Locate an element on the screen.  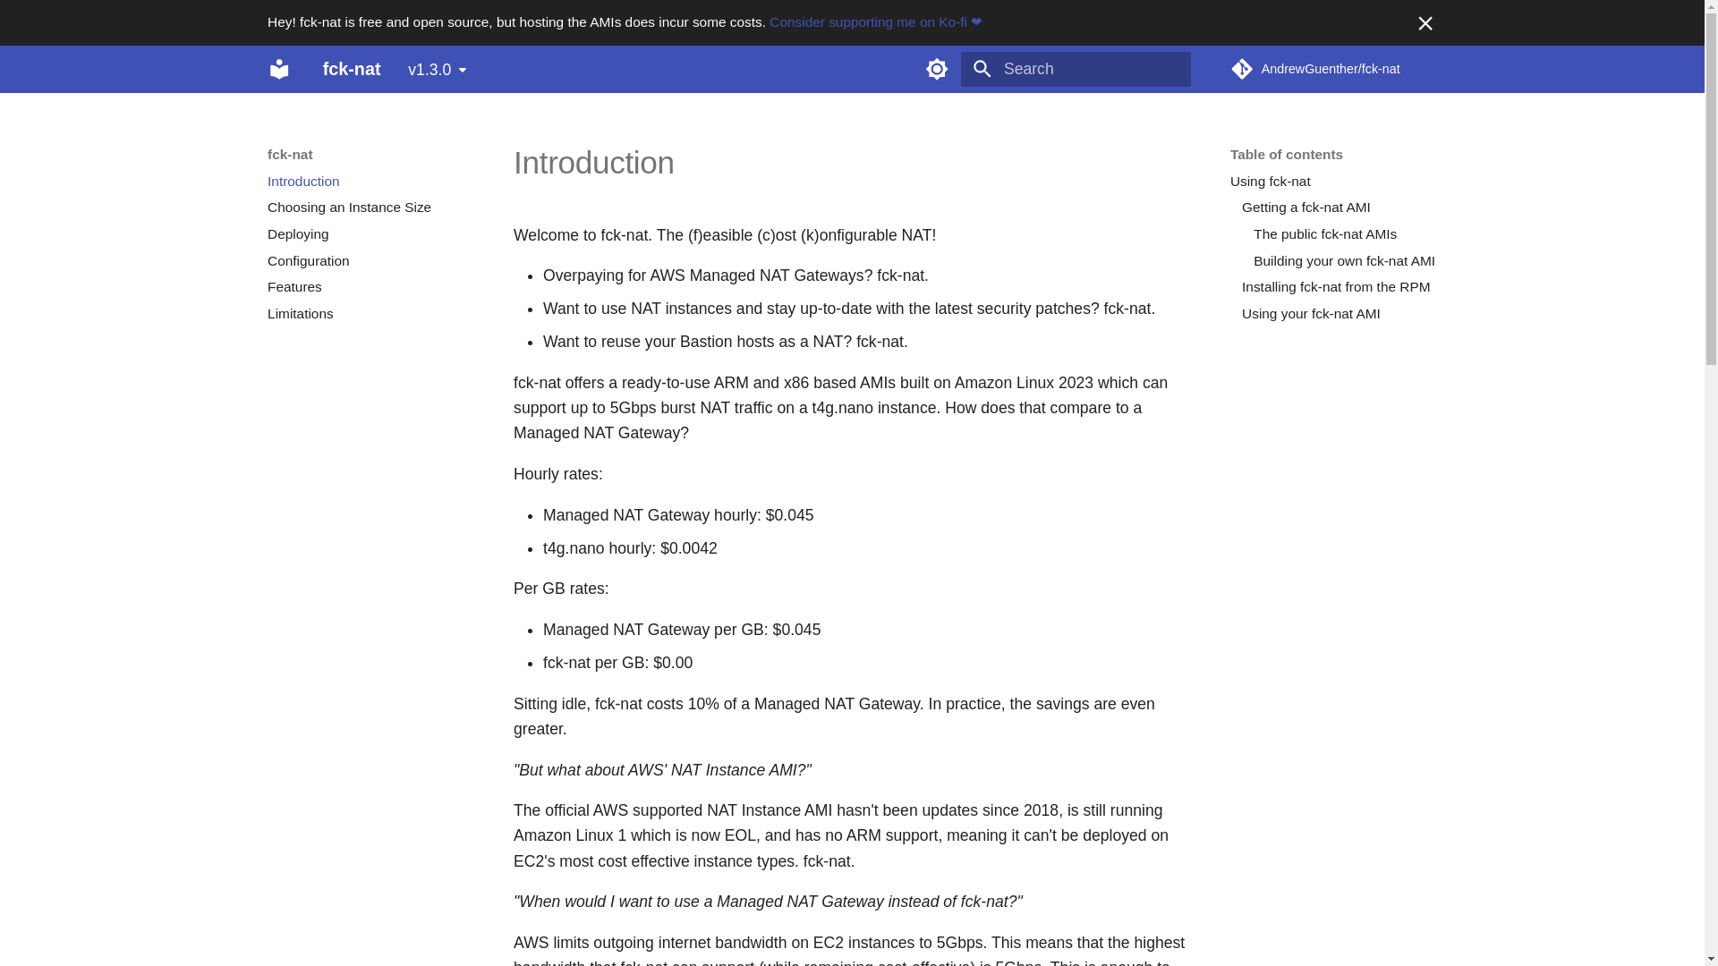
Getting a fck-nat AMI is located at coordinates (1339, 208).